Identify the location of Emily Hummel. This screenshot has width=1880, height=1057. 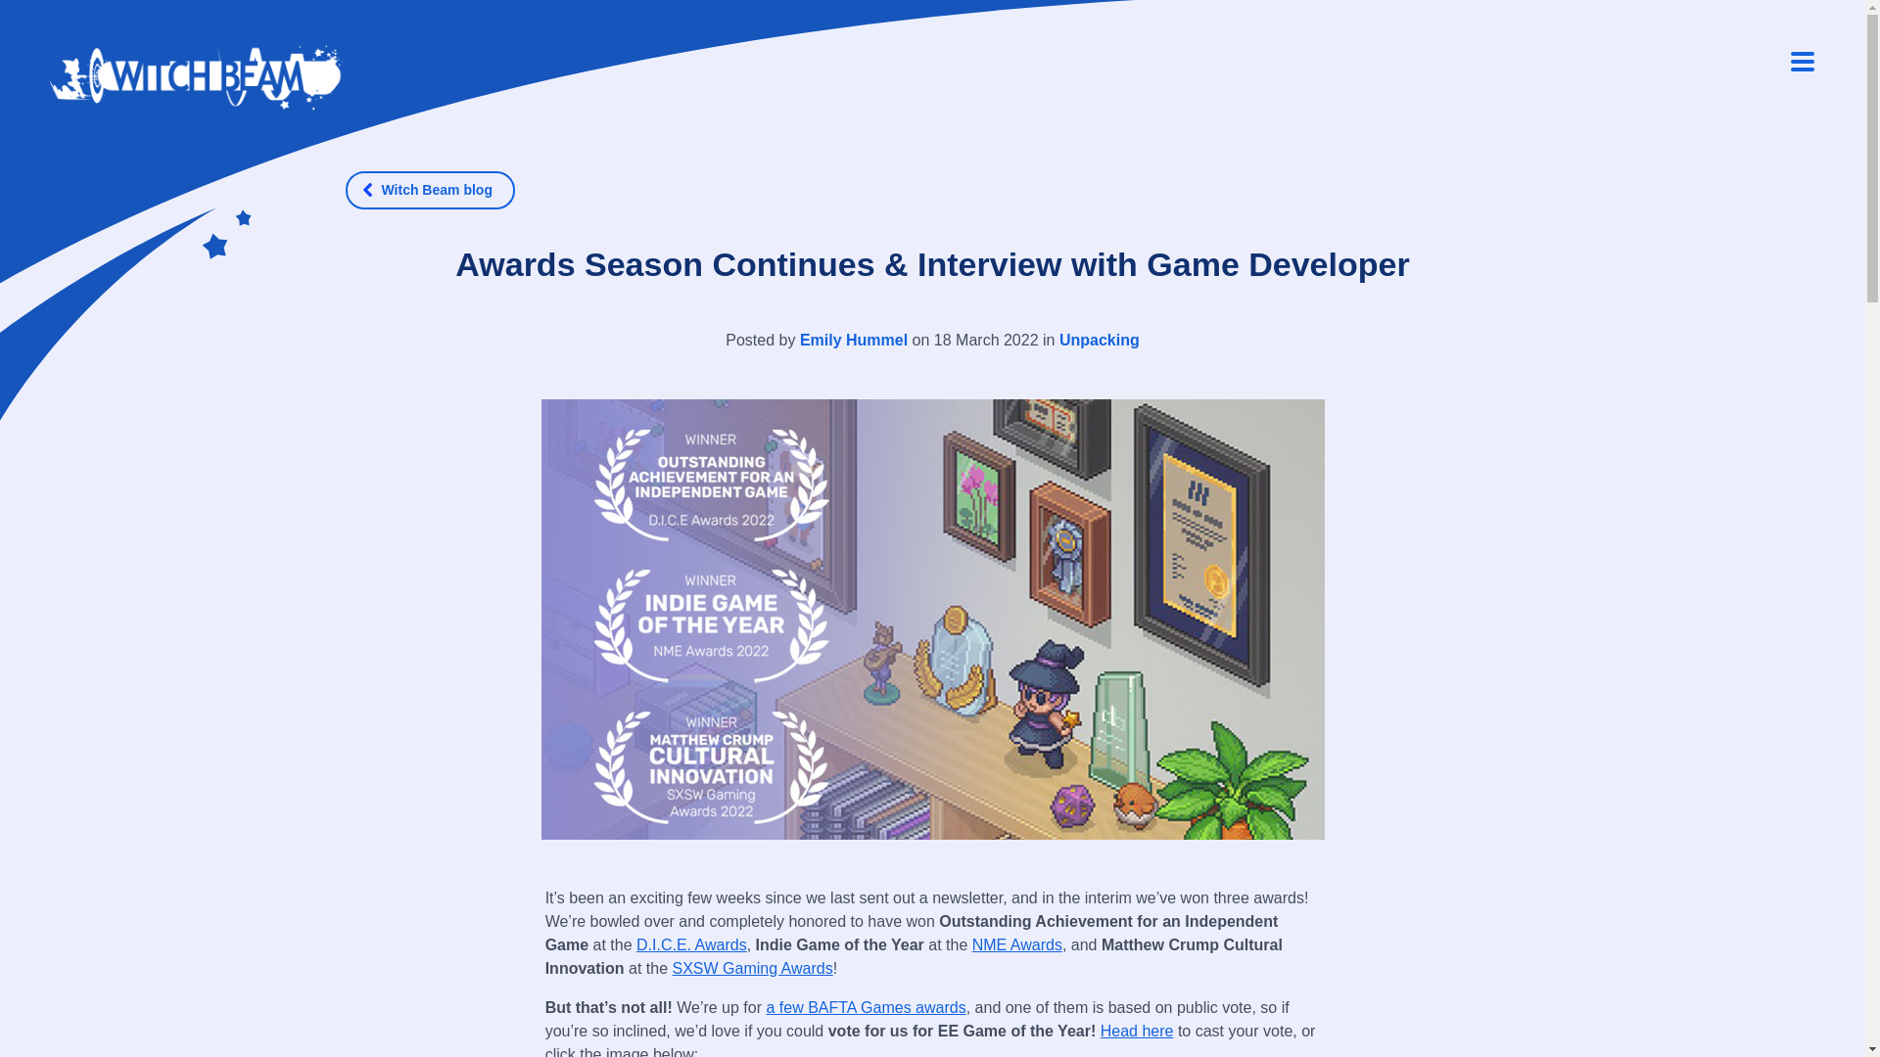
(854, 341).